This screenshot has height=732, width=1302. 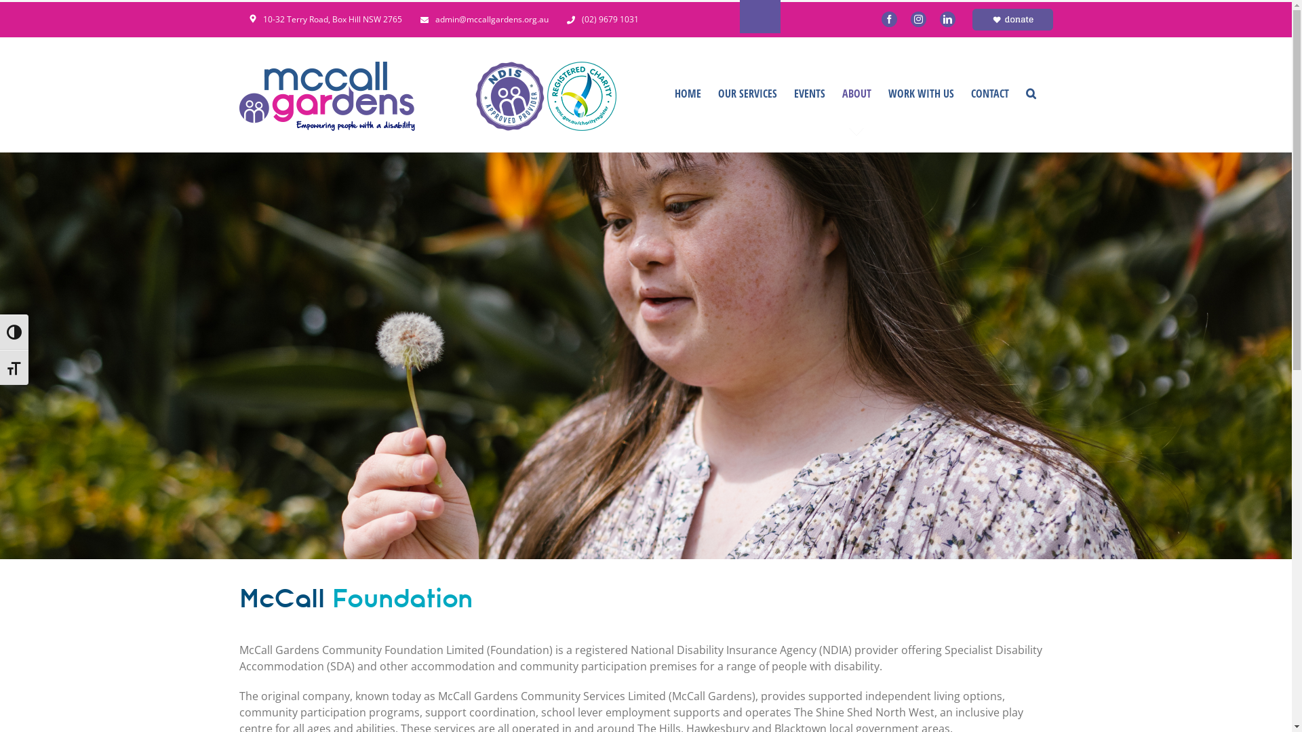 I want to click on Toggle Font size, so click(x=14, y=367).